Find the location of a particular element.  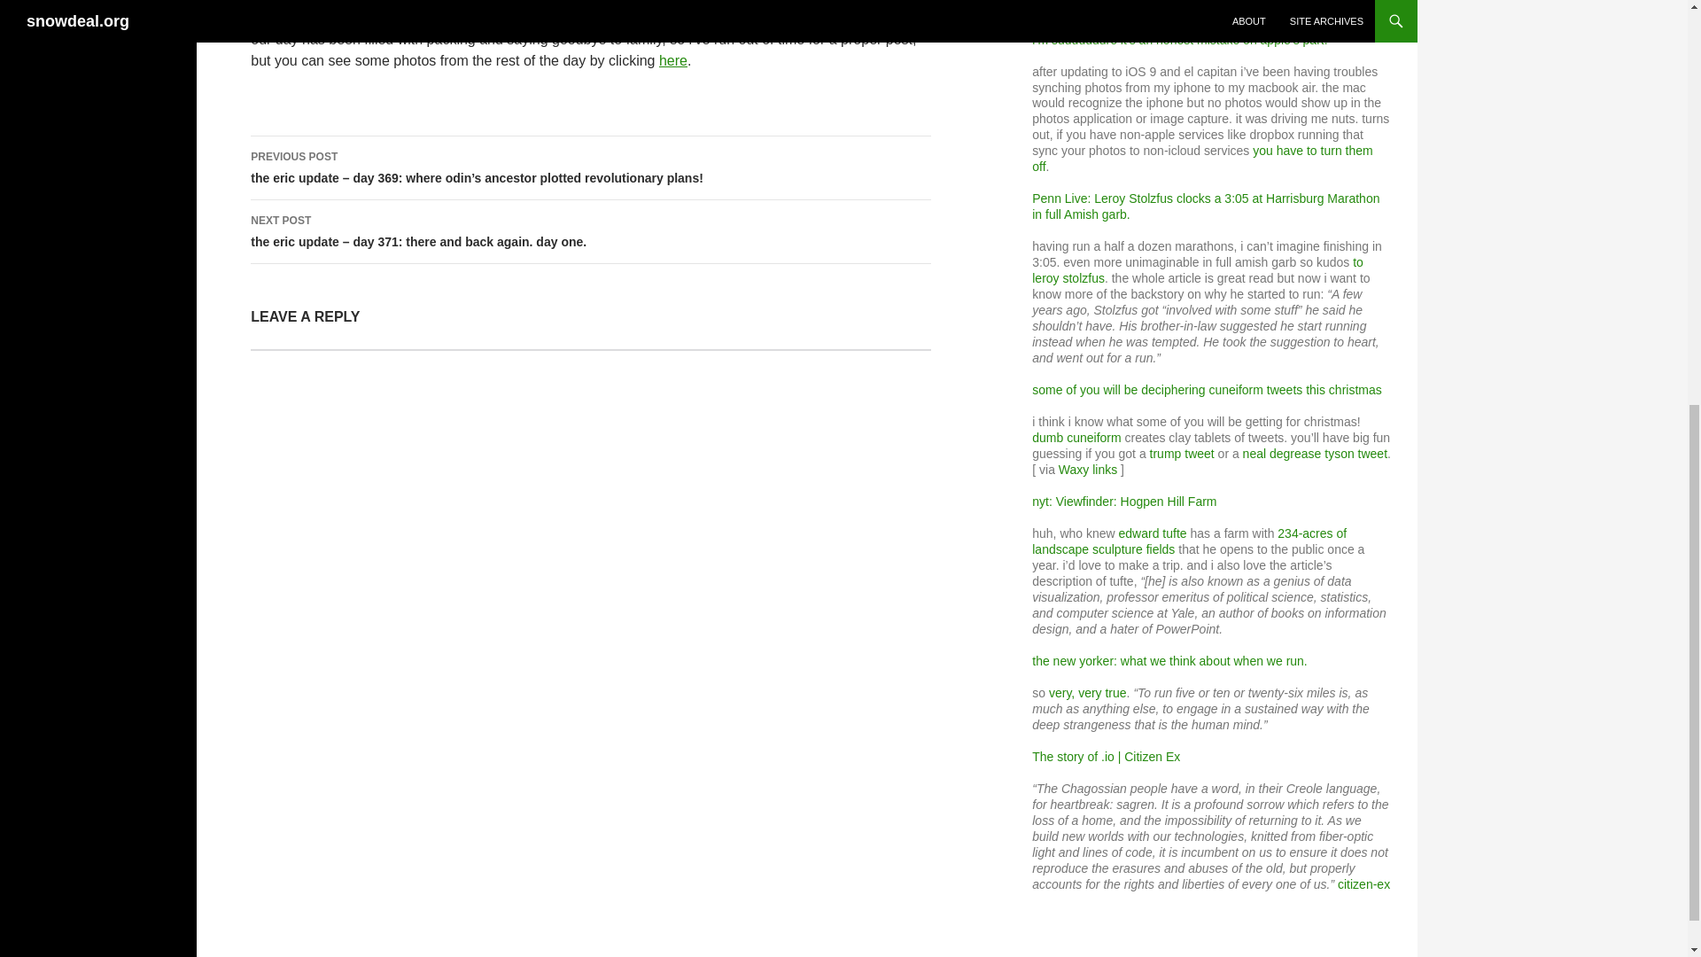

you have to turn them off is located at coordinates (1202, 158).